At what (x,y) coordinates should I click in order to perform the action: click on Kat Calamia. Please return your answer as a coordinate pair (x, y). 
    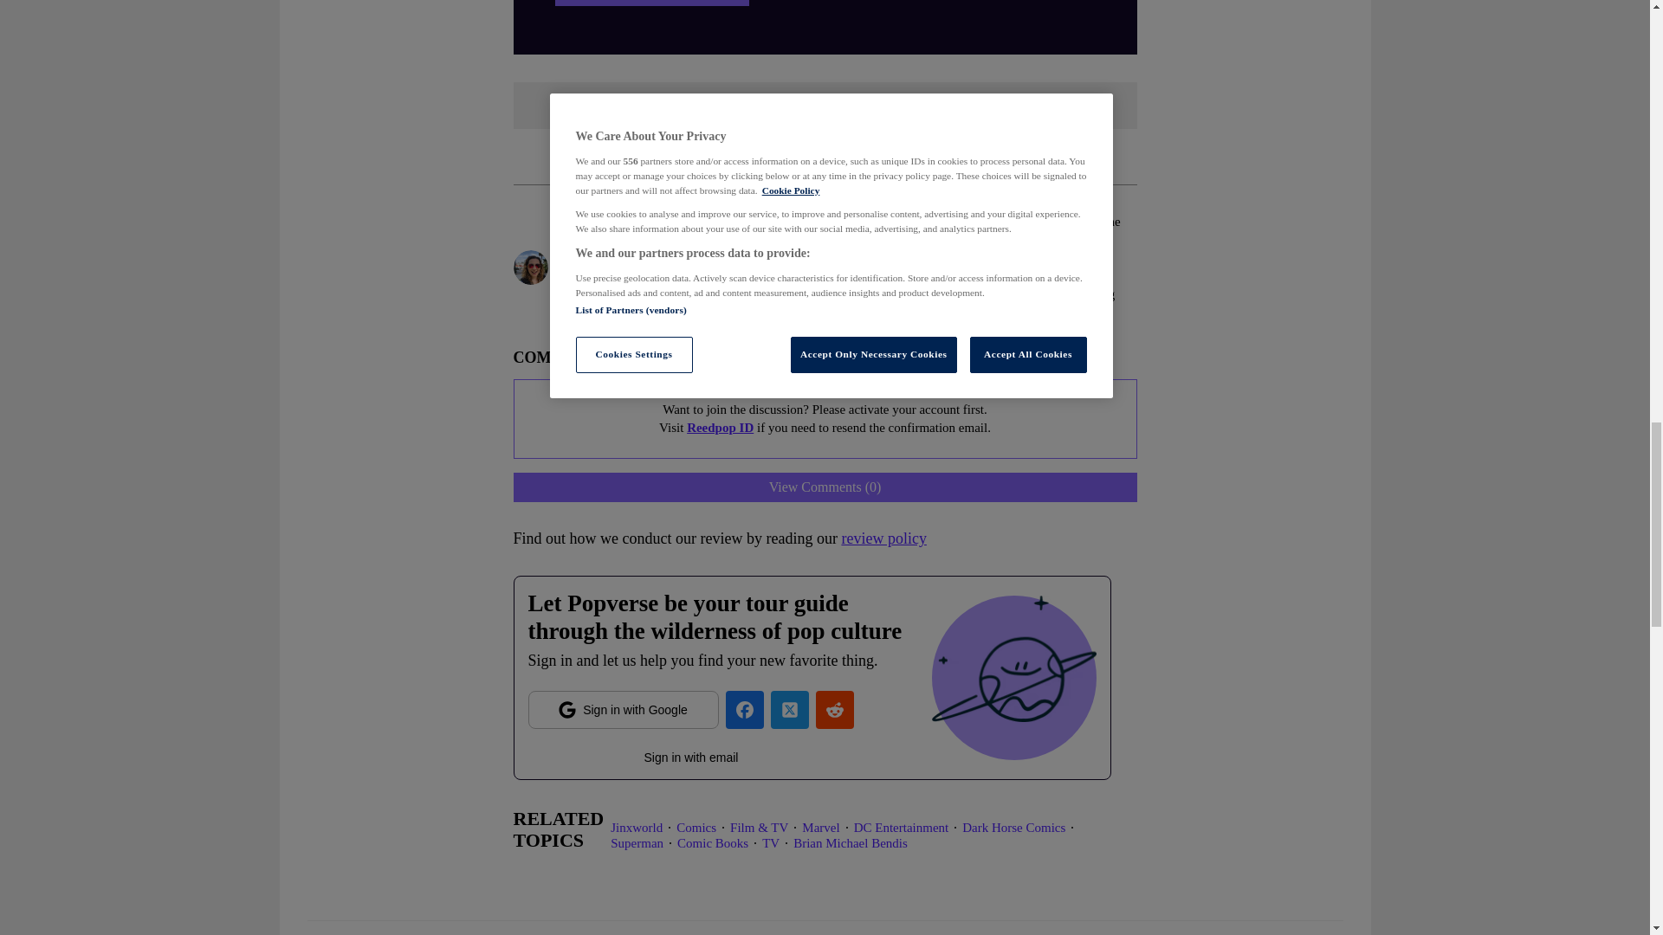
    Looking at the image, I should click on (603, 222).